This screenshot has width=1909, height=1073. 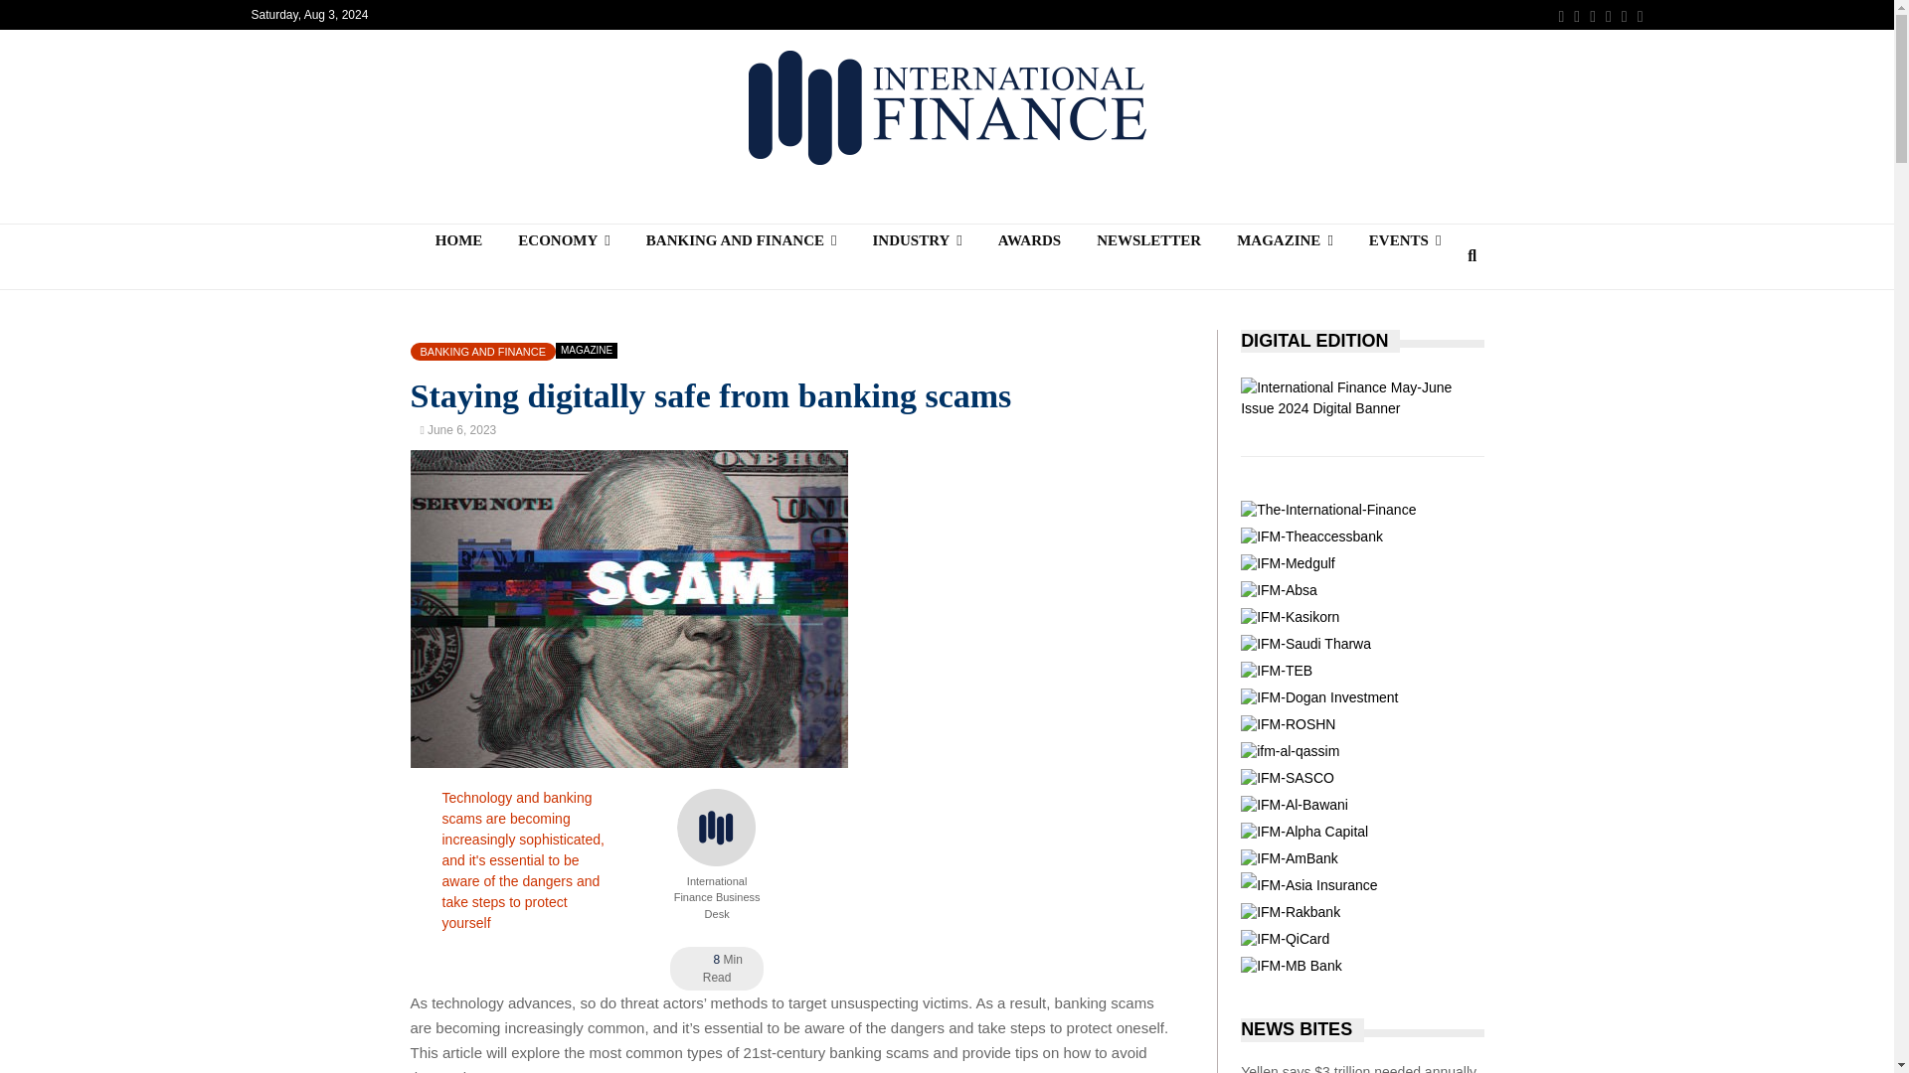 What do you see at coordinates (742, 240) in the screenshot?
I see `BANKING AND FINANCE` at bounding box center [742, 240].